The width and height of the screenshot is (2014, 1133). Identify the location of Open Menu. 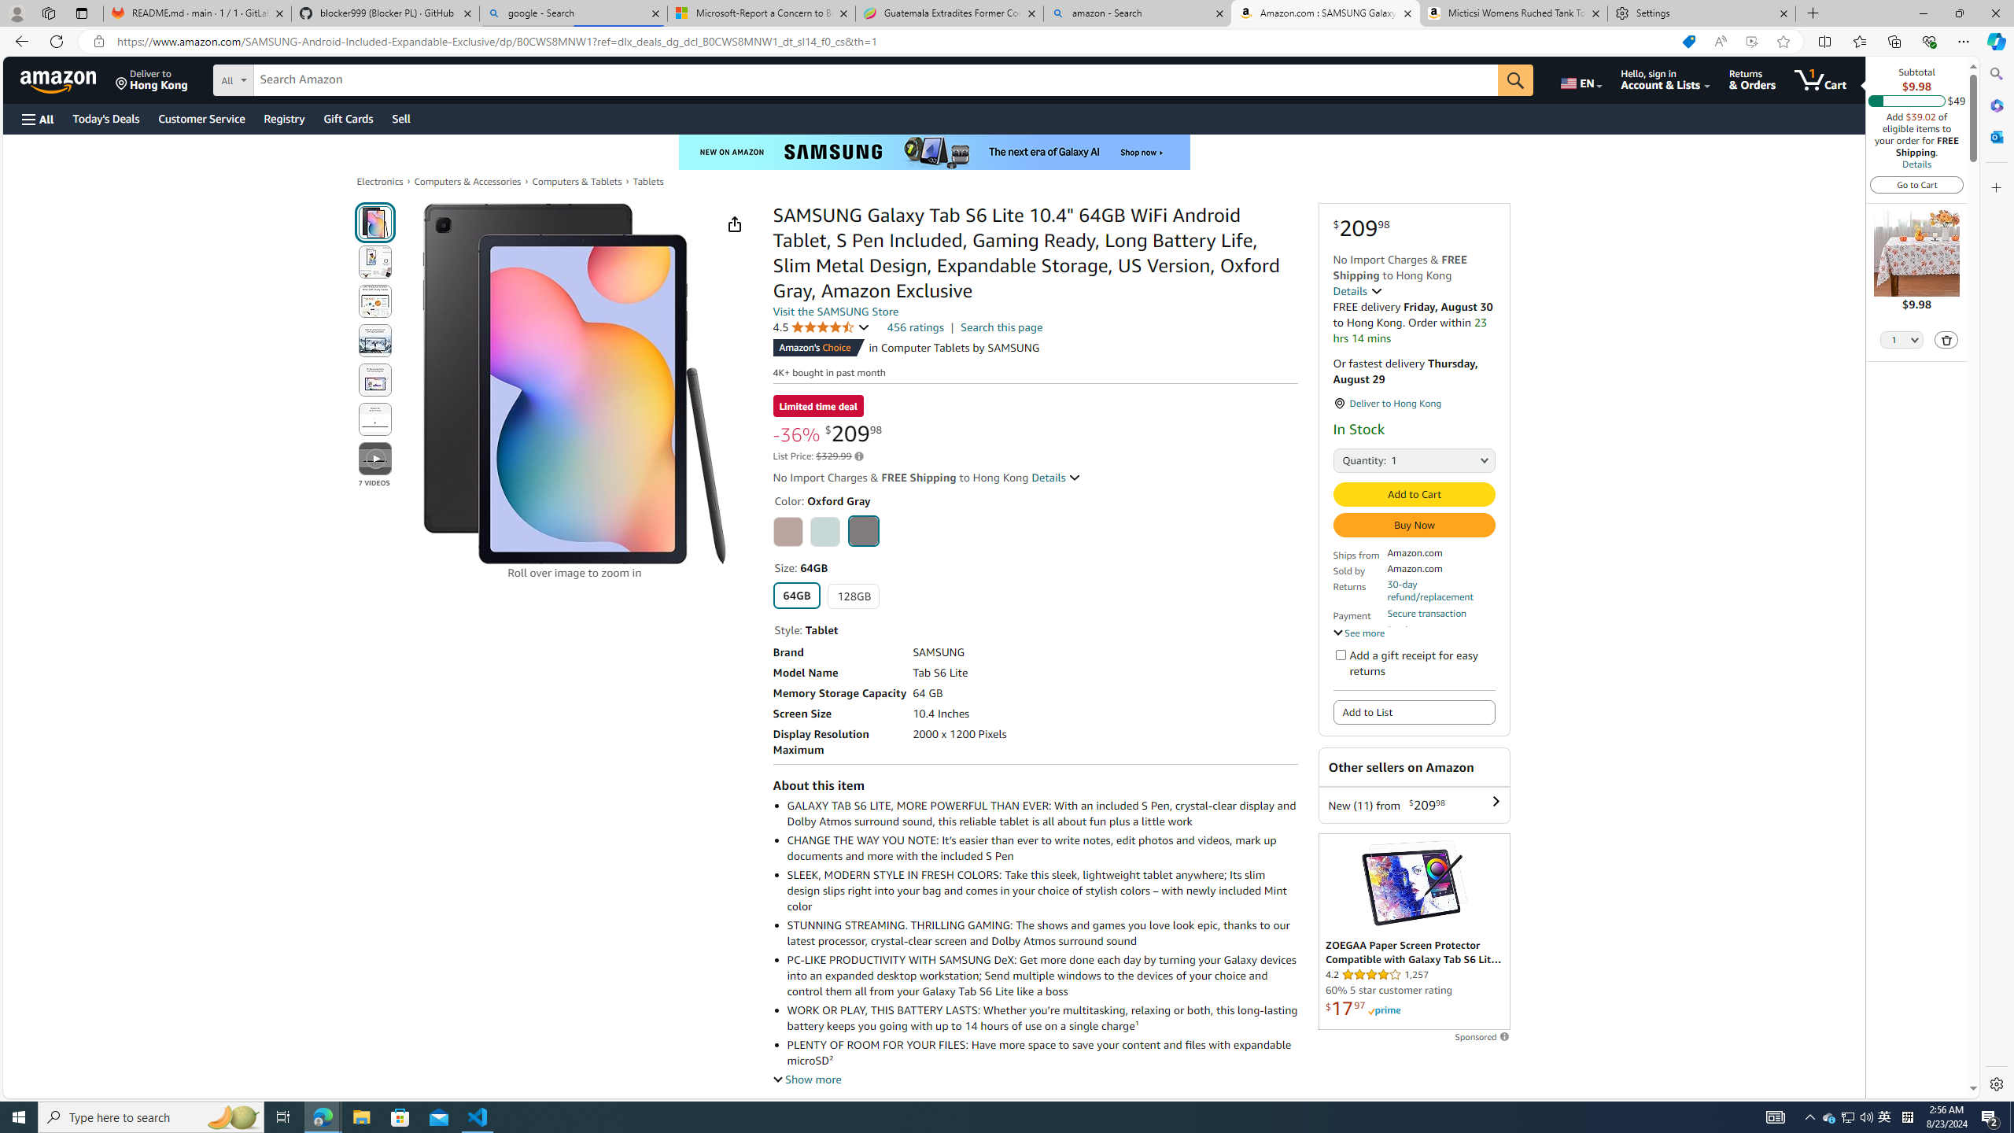
(36, 120).